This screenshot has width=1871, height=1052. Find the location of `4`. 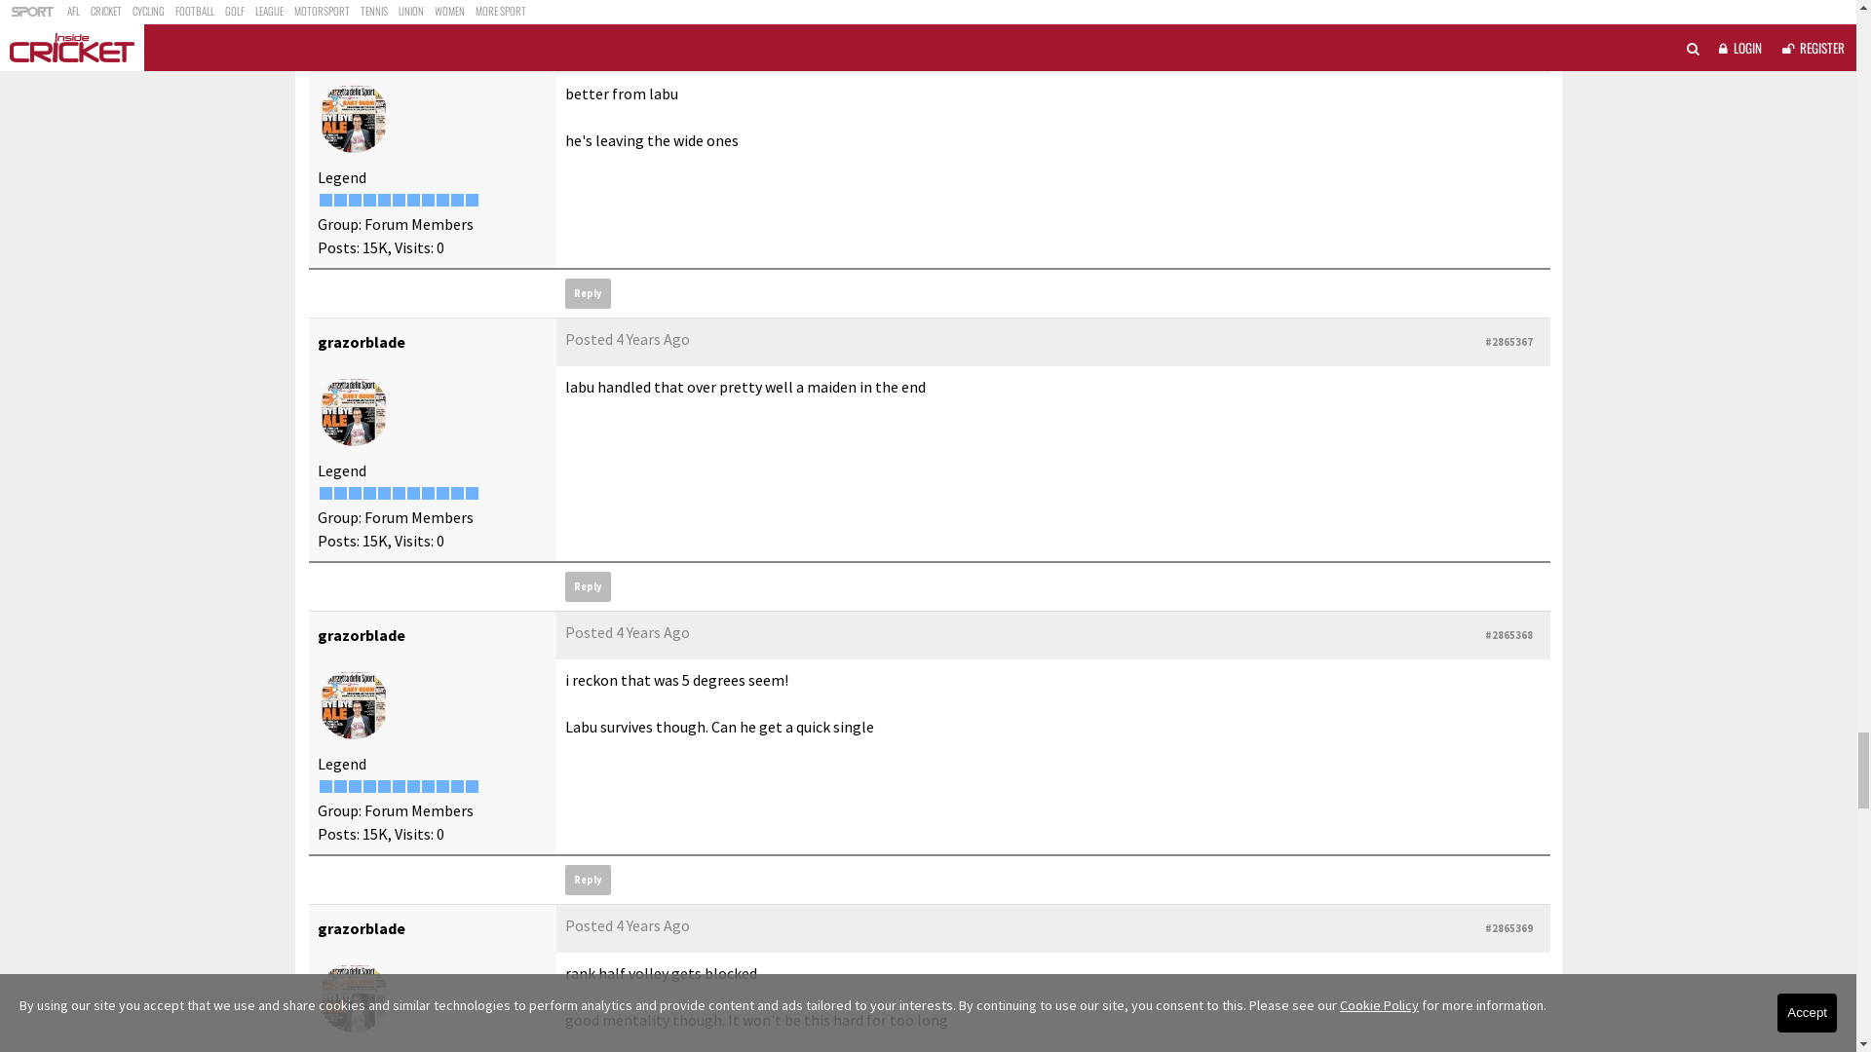

4 is located at coordinates (1351, 257).